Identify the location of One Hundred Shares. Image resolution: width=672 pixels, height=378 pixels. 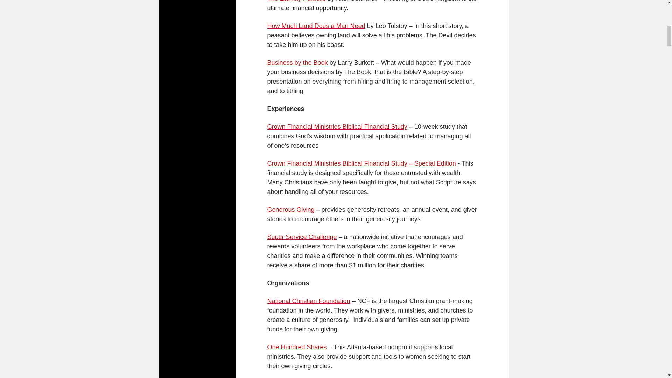
(297, 347).